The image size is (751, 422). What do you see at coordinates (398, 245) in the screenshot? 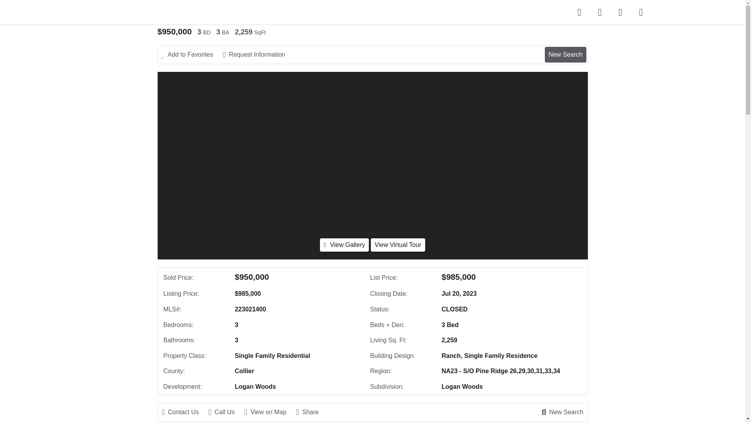
I see `View Virtual Tour` at bounding box center [398, 245].